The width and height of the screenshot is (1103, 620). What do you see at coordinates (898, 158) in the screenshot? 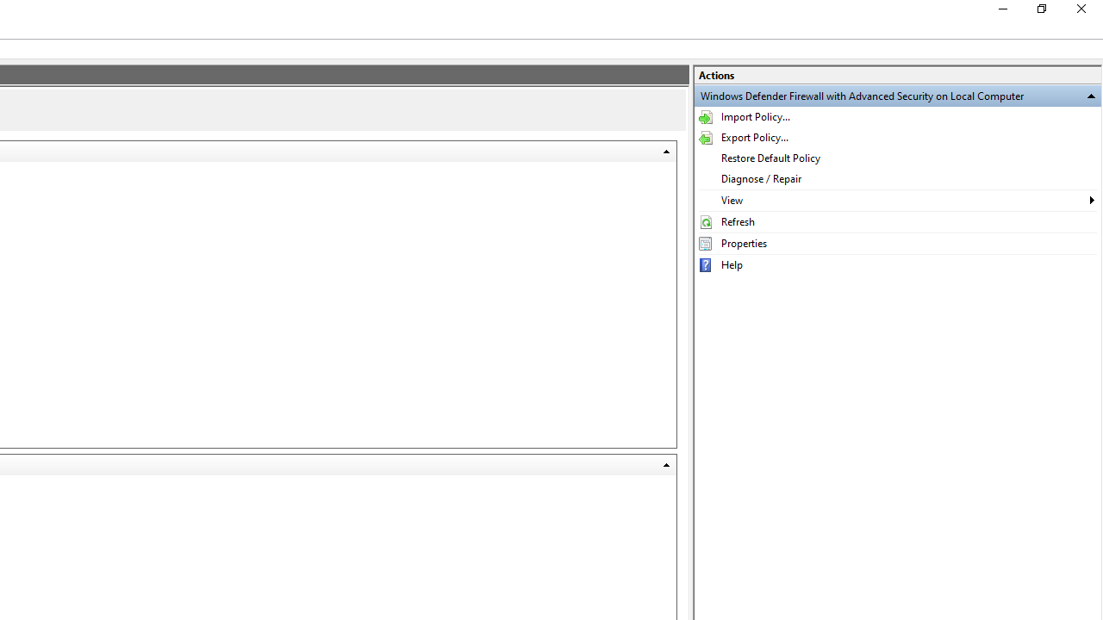
I see `Restore Default Policy` at bounding box center [898, 158].